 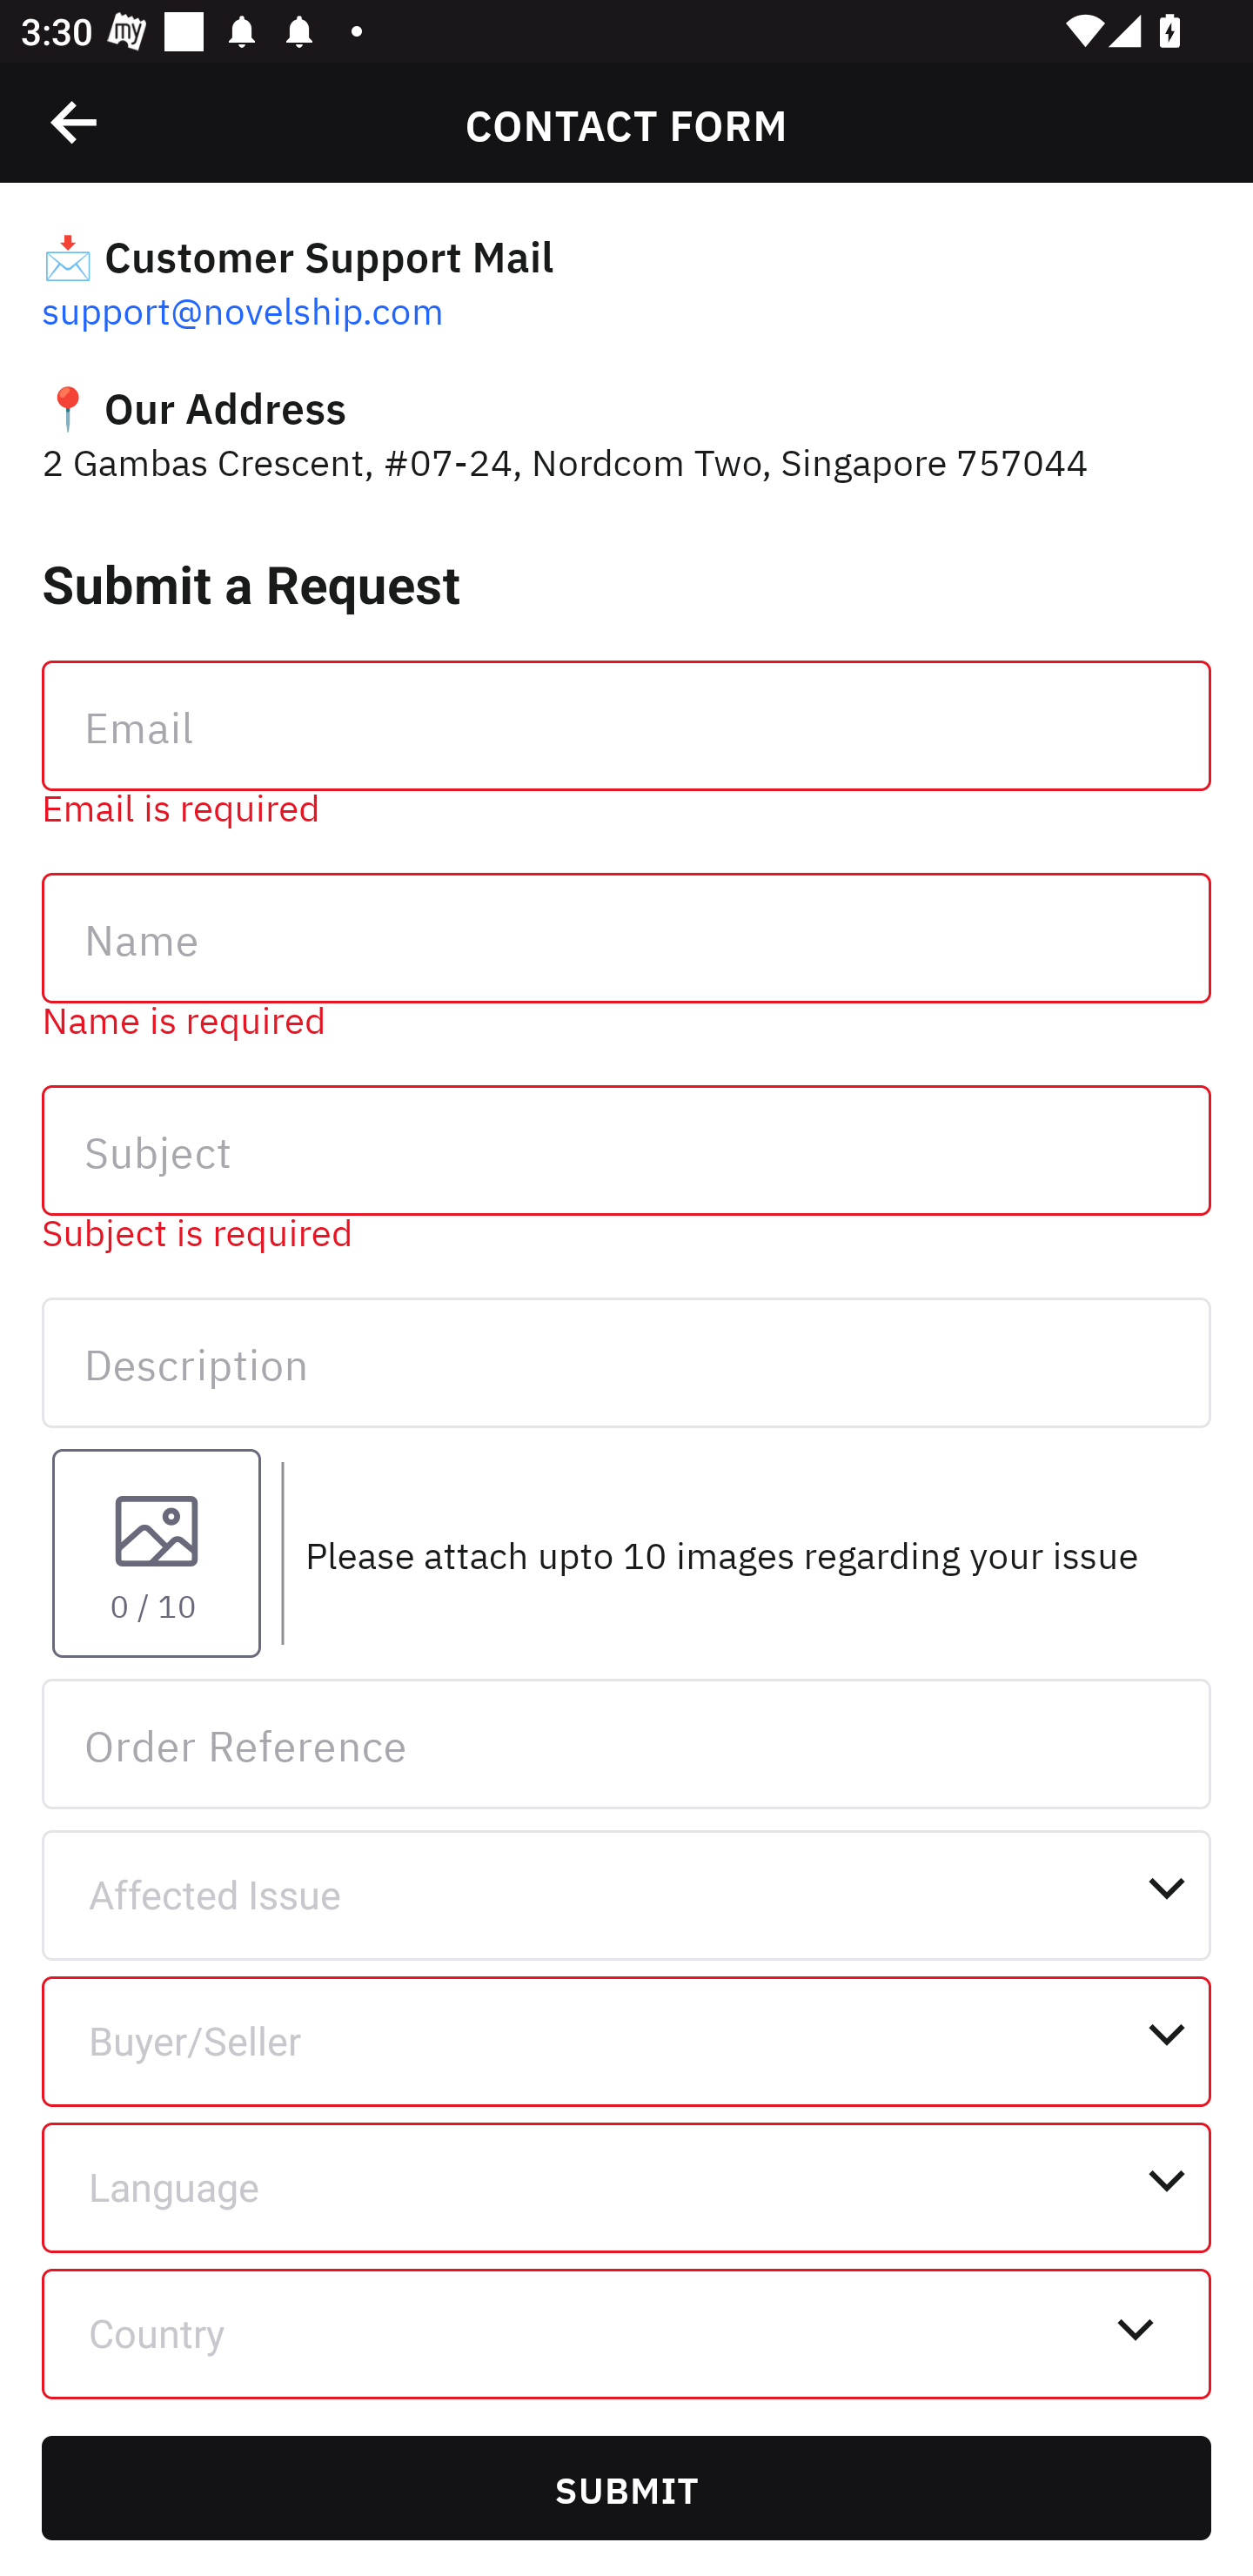 What do you see at coordinates (75, 122) in the screenshot?
I see `` at bounding box center [75, 122].